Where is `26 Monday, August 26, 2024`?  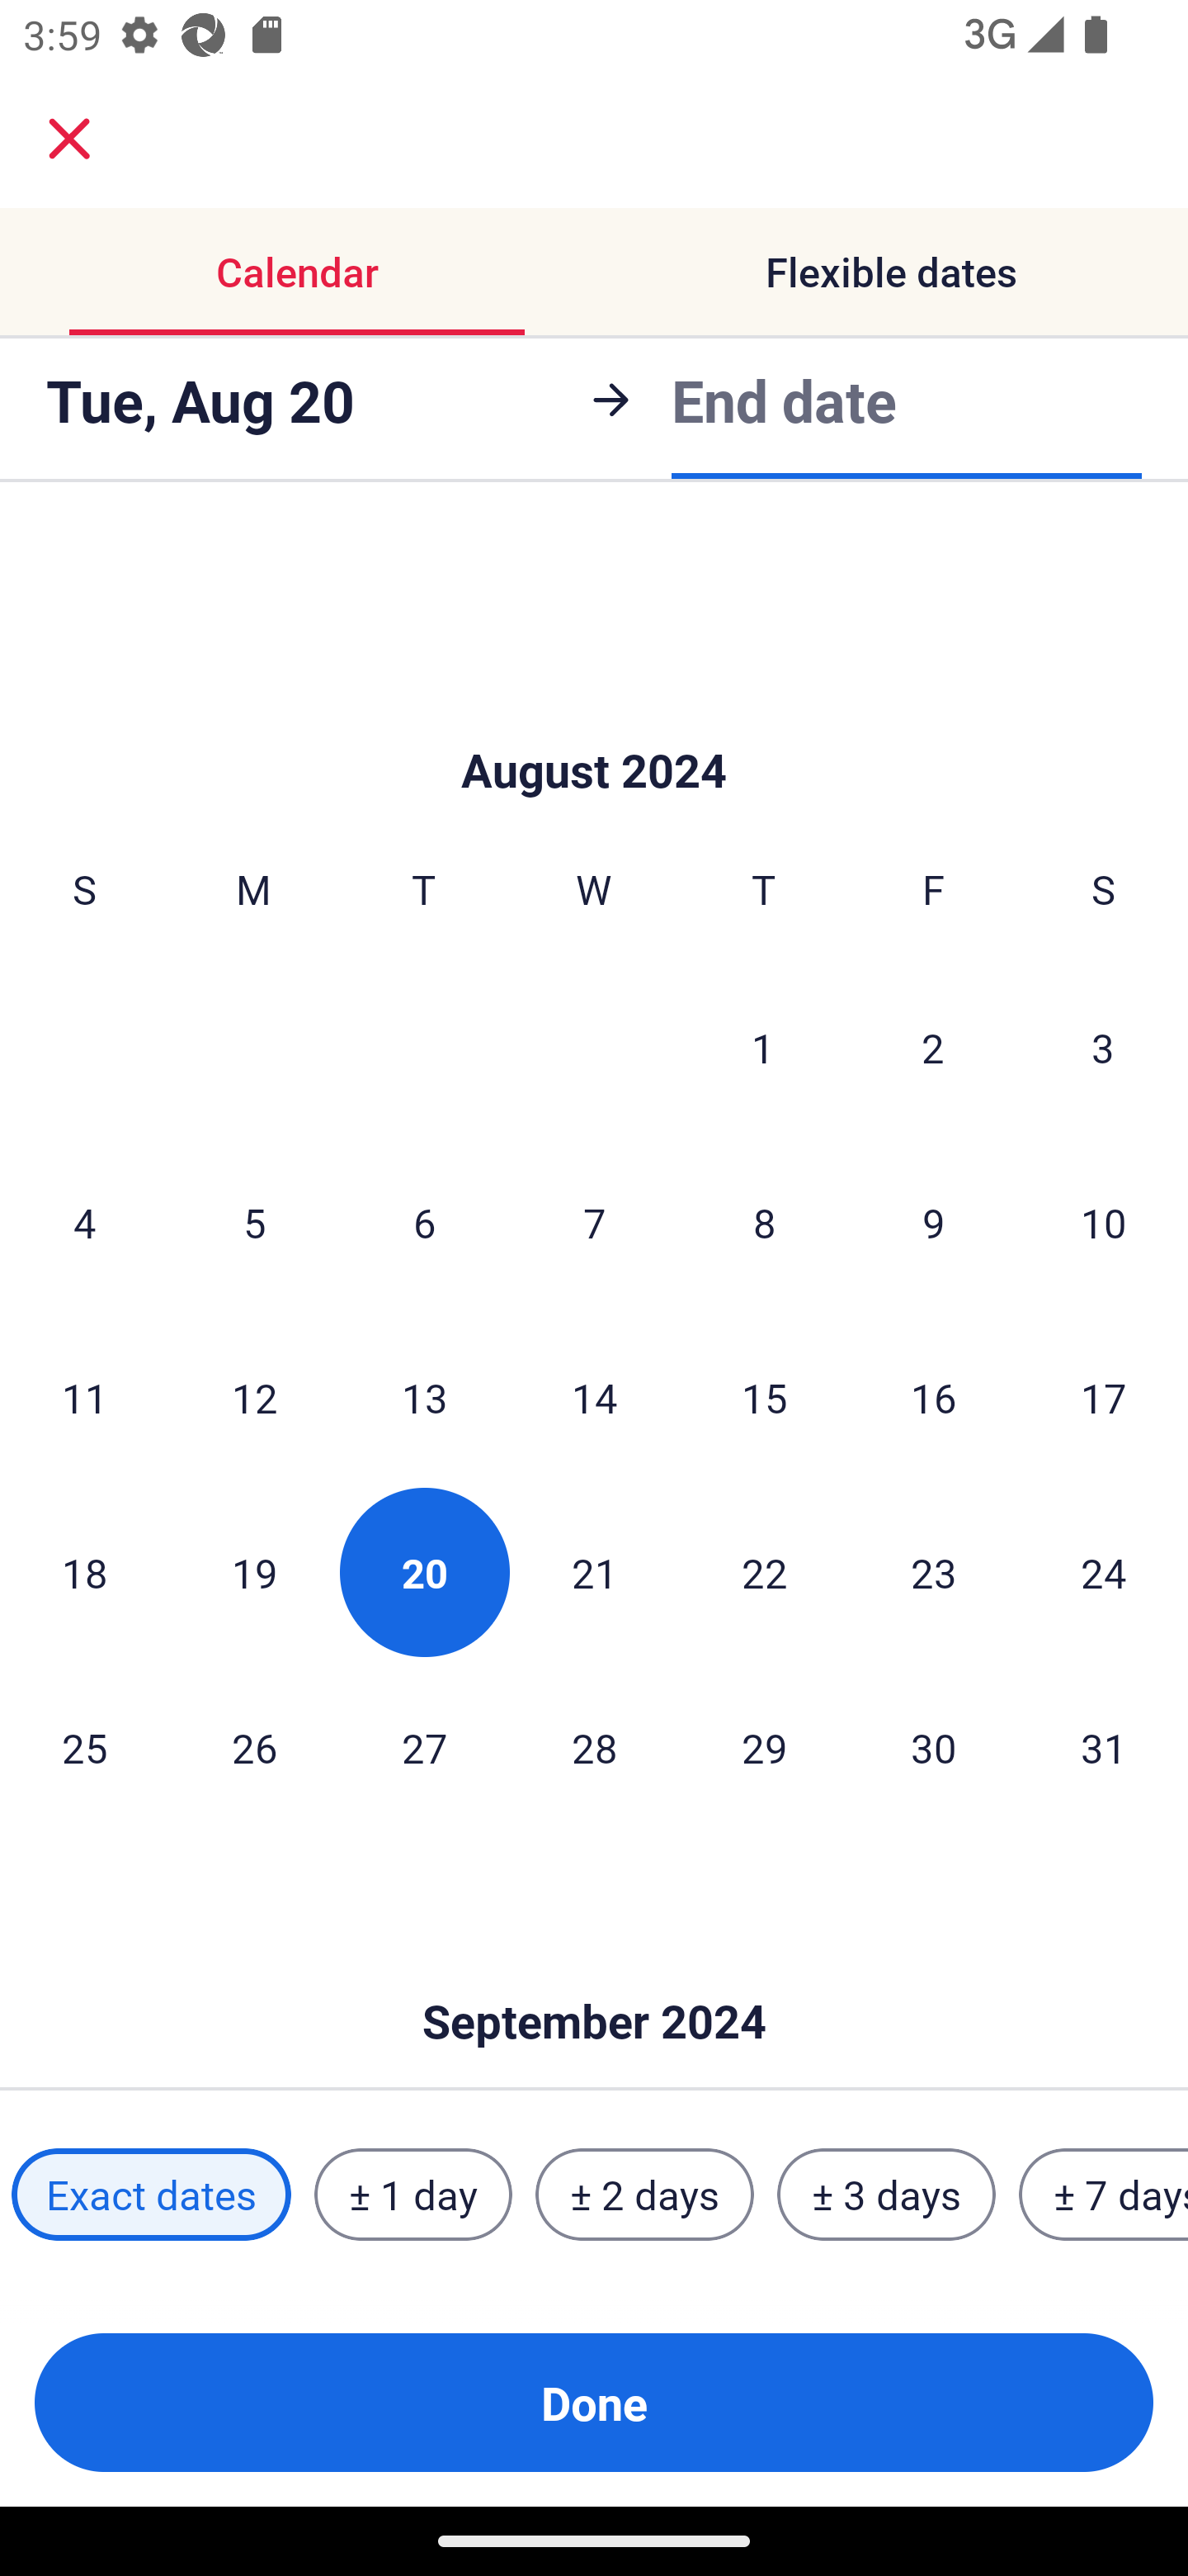
26 Monday, August 26, 2024 is located at coordinates (254, 1747).